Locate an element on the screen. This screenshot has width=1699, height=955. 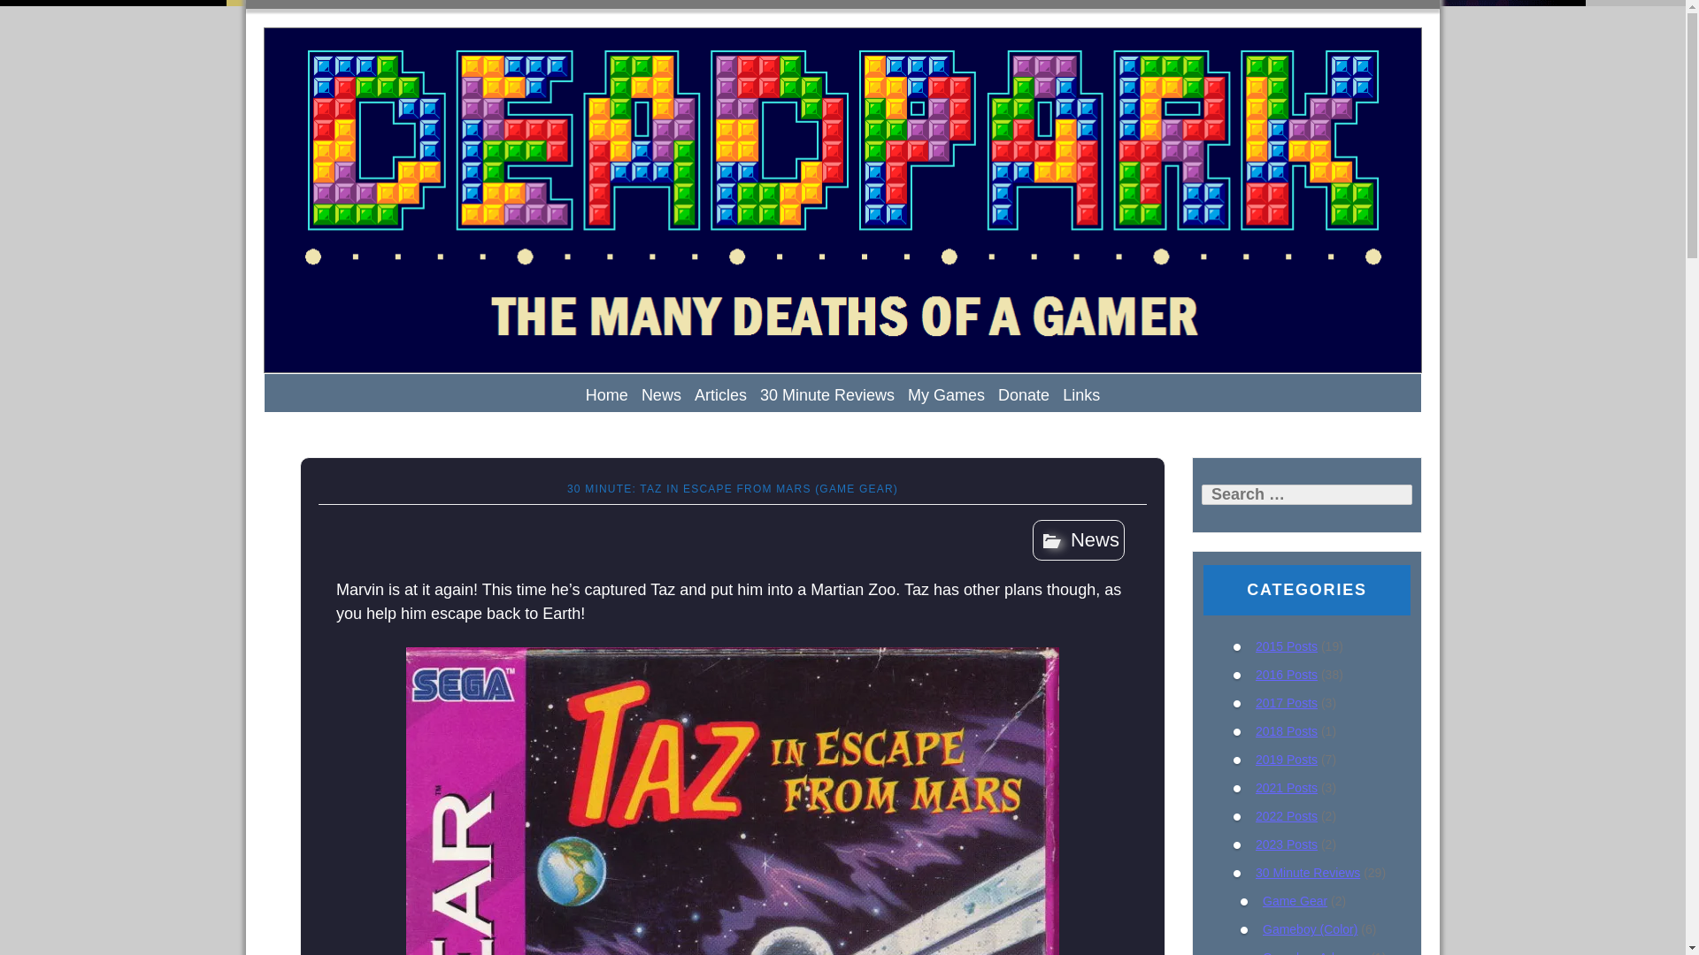
Game Gear is located at coordinates (1294, 900).